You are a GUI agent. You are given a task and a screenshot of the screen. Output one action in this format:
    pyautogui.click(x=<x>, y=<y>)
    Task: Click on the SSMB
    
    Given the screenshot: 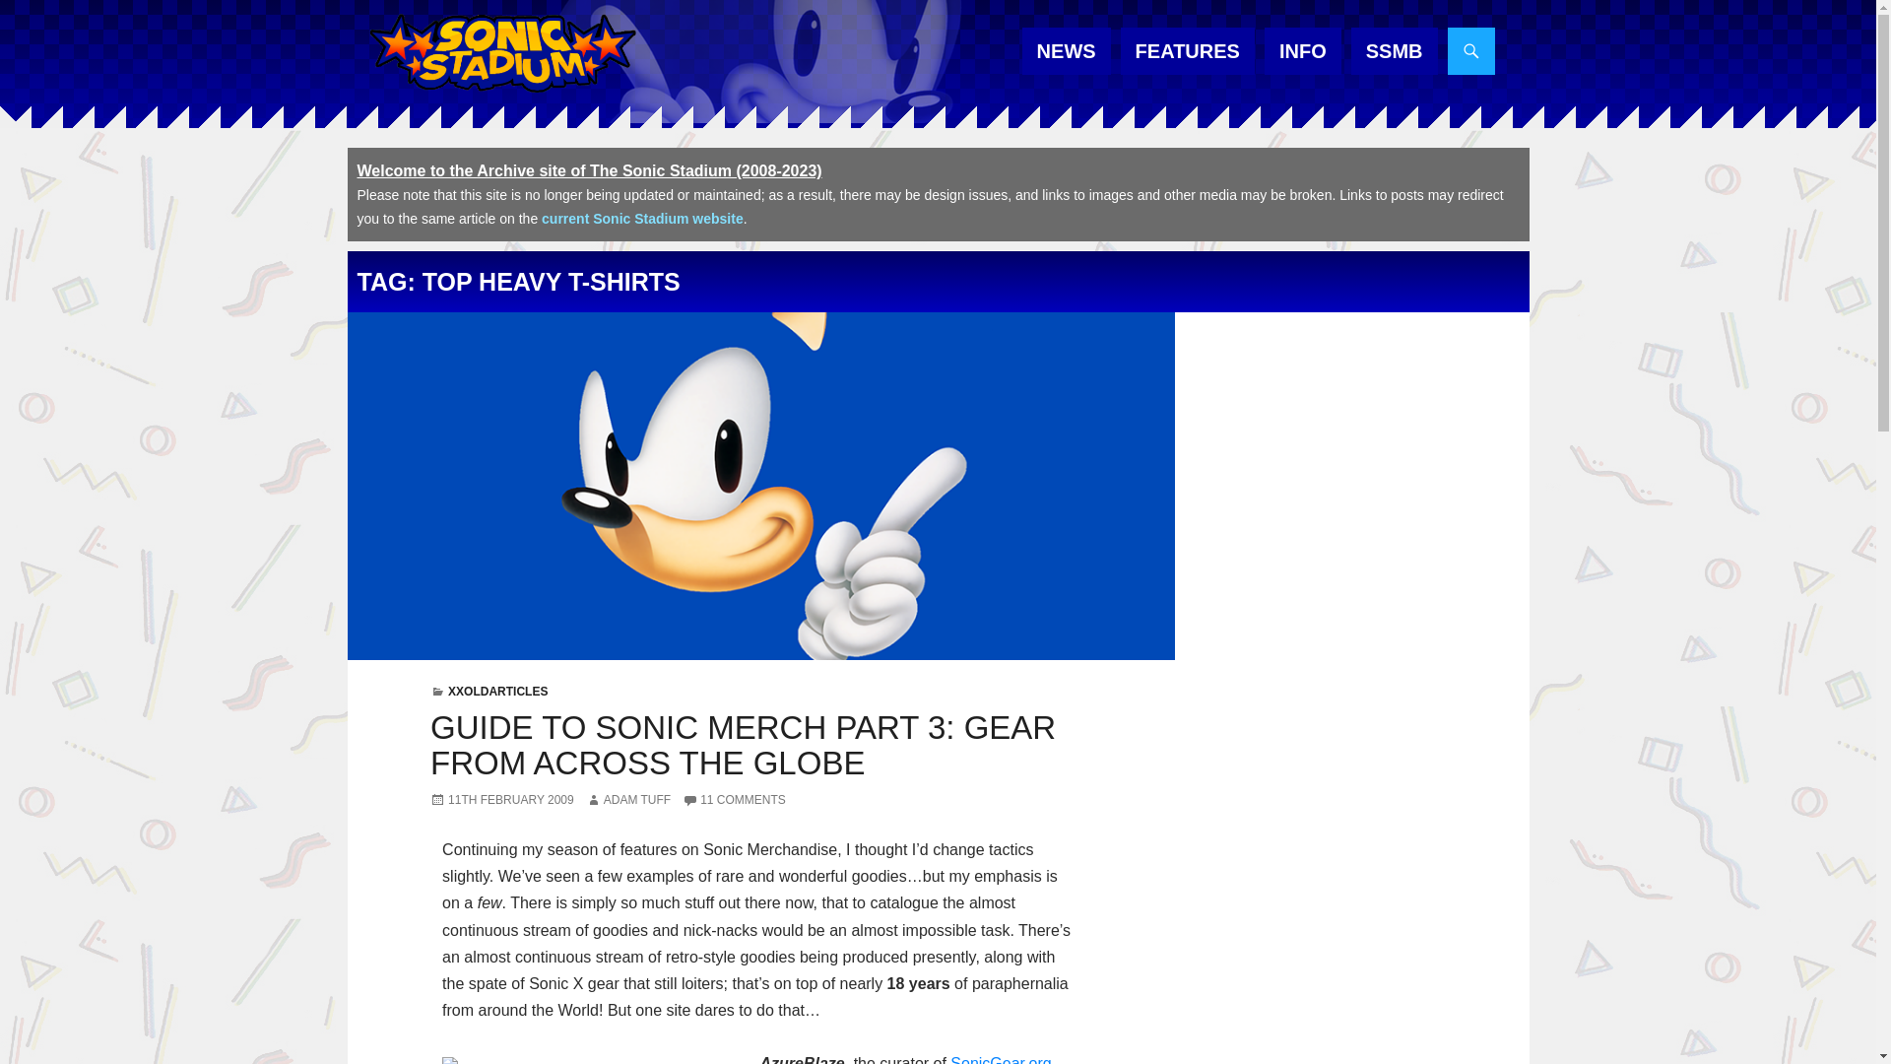 What is the action you would take?
    pyautogui.click(x=1395, y=51)
    